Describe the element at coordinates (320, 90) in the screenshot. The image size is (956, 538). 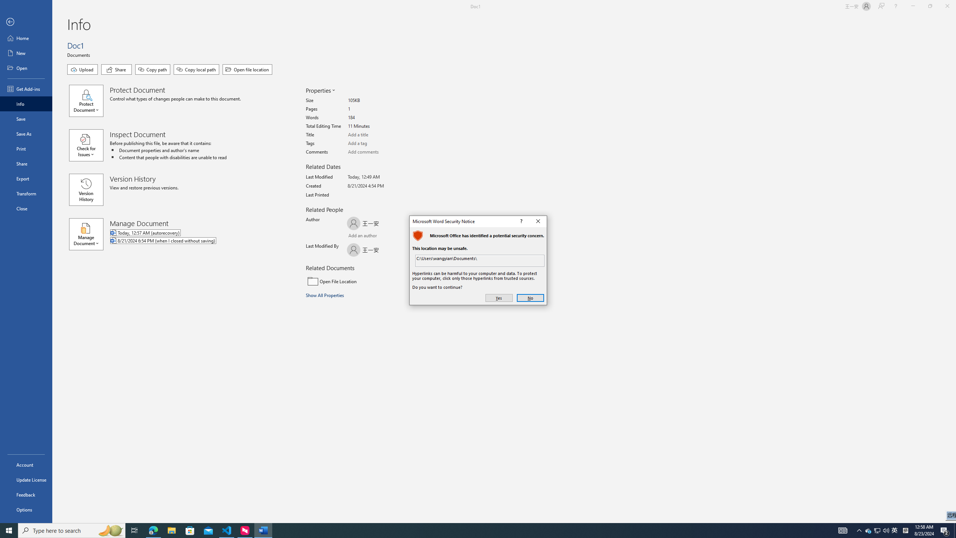
I see `Properties` at that location.